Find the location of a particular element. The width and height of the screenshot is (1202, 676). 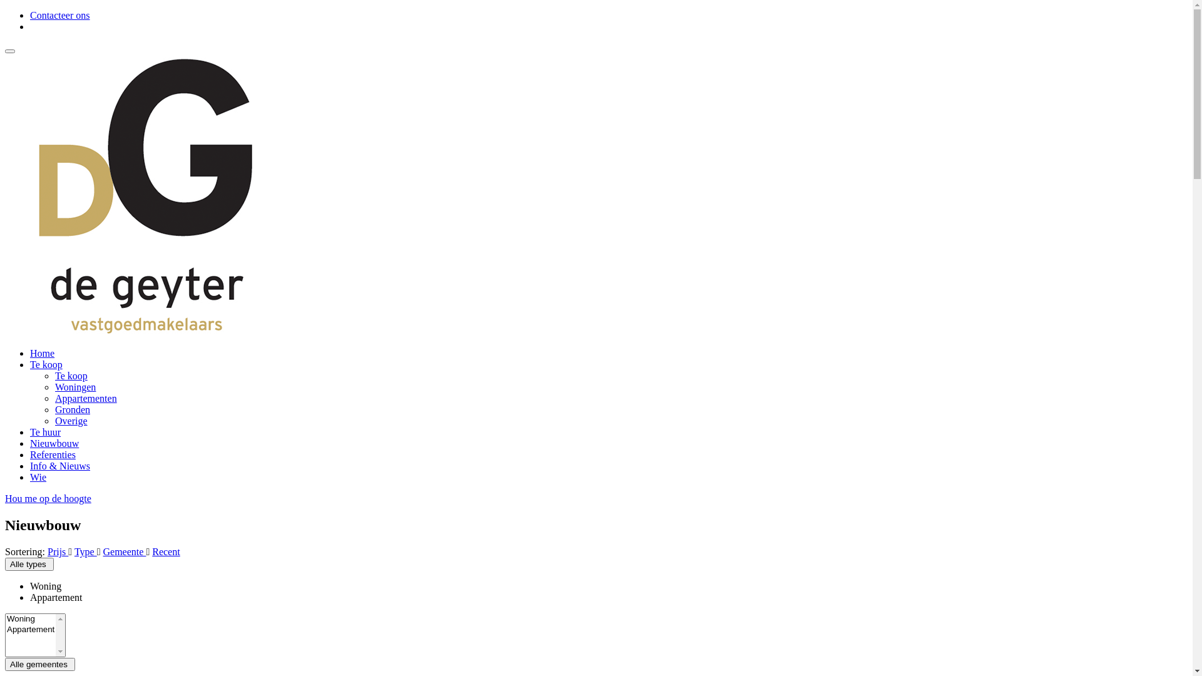

Te koop is located at coordinates (46, 364).